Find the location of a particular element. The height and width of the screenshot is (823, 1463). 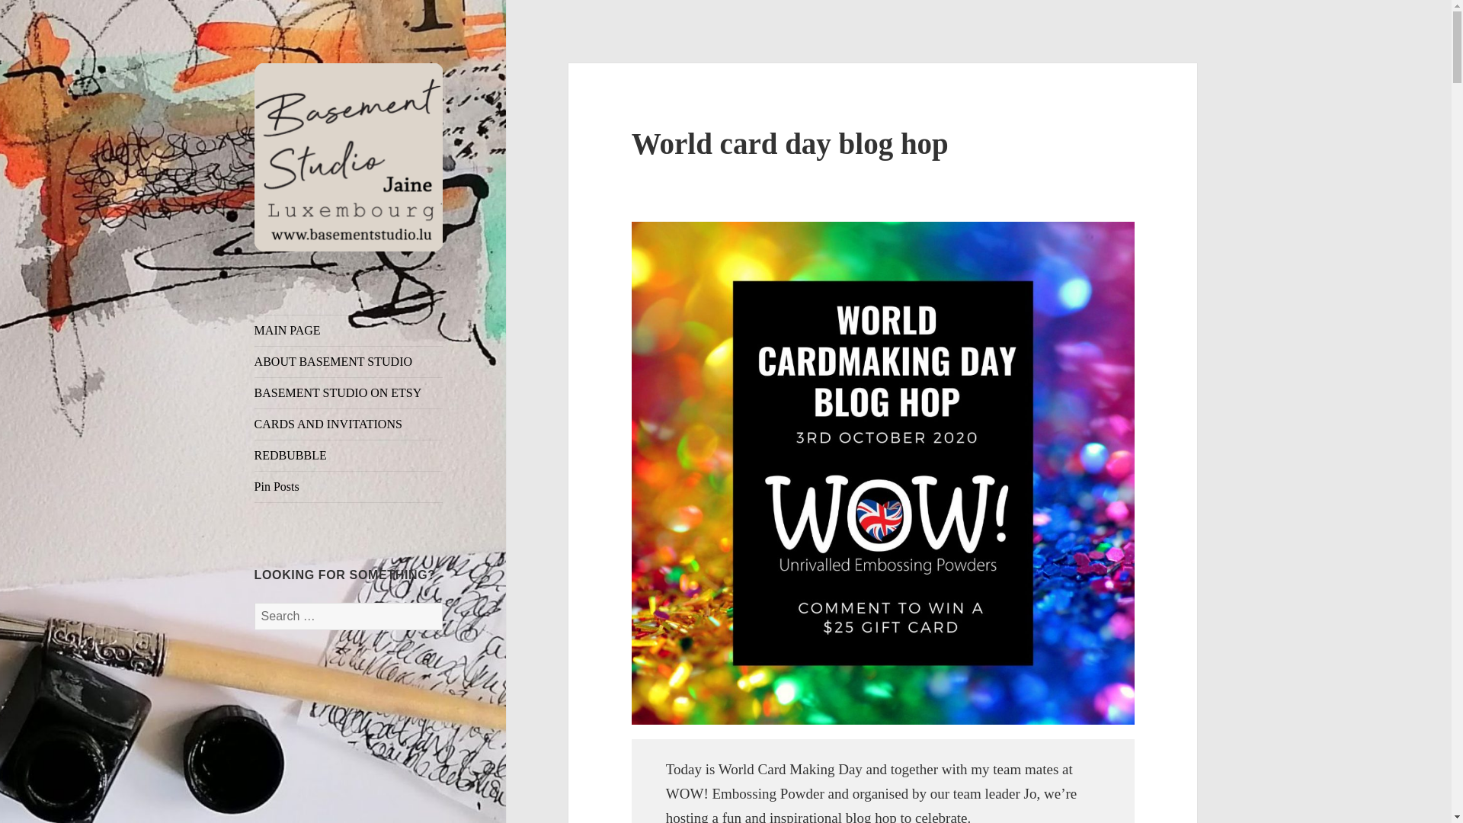

Pin Posts is located at coordinates (349, 486).